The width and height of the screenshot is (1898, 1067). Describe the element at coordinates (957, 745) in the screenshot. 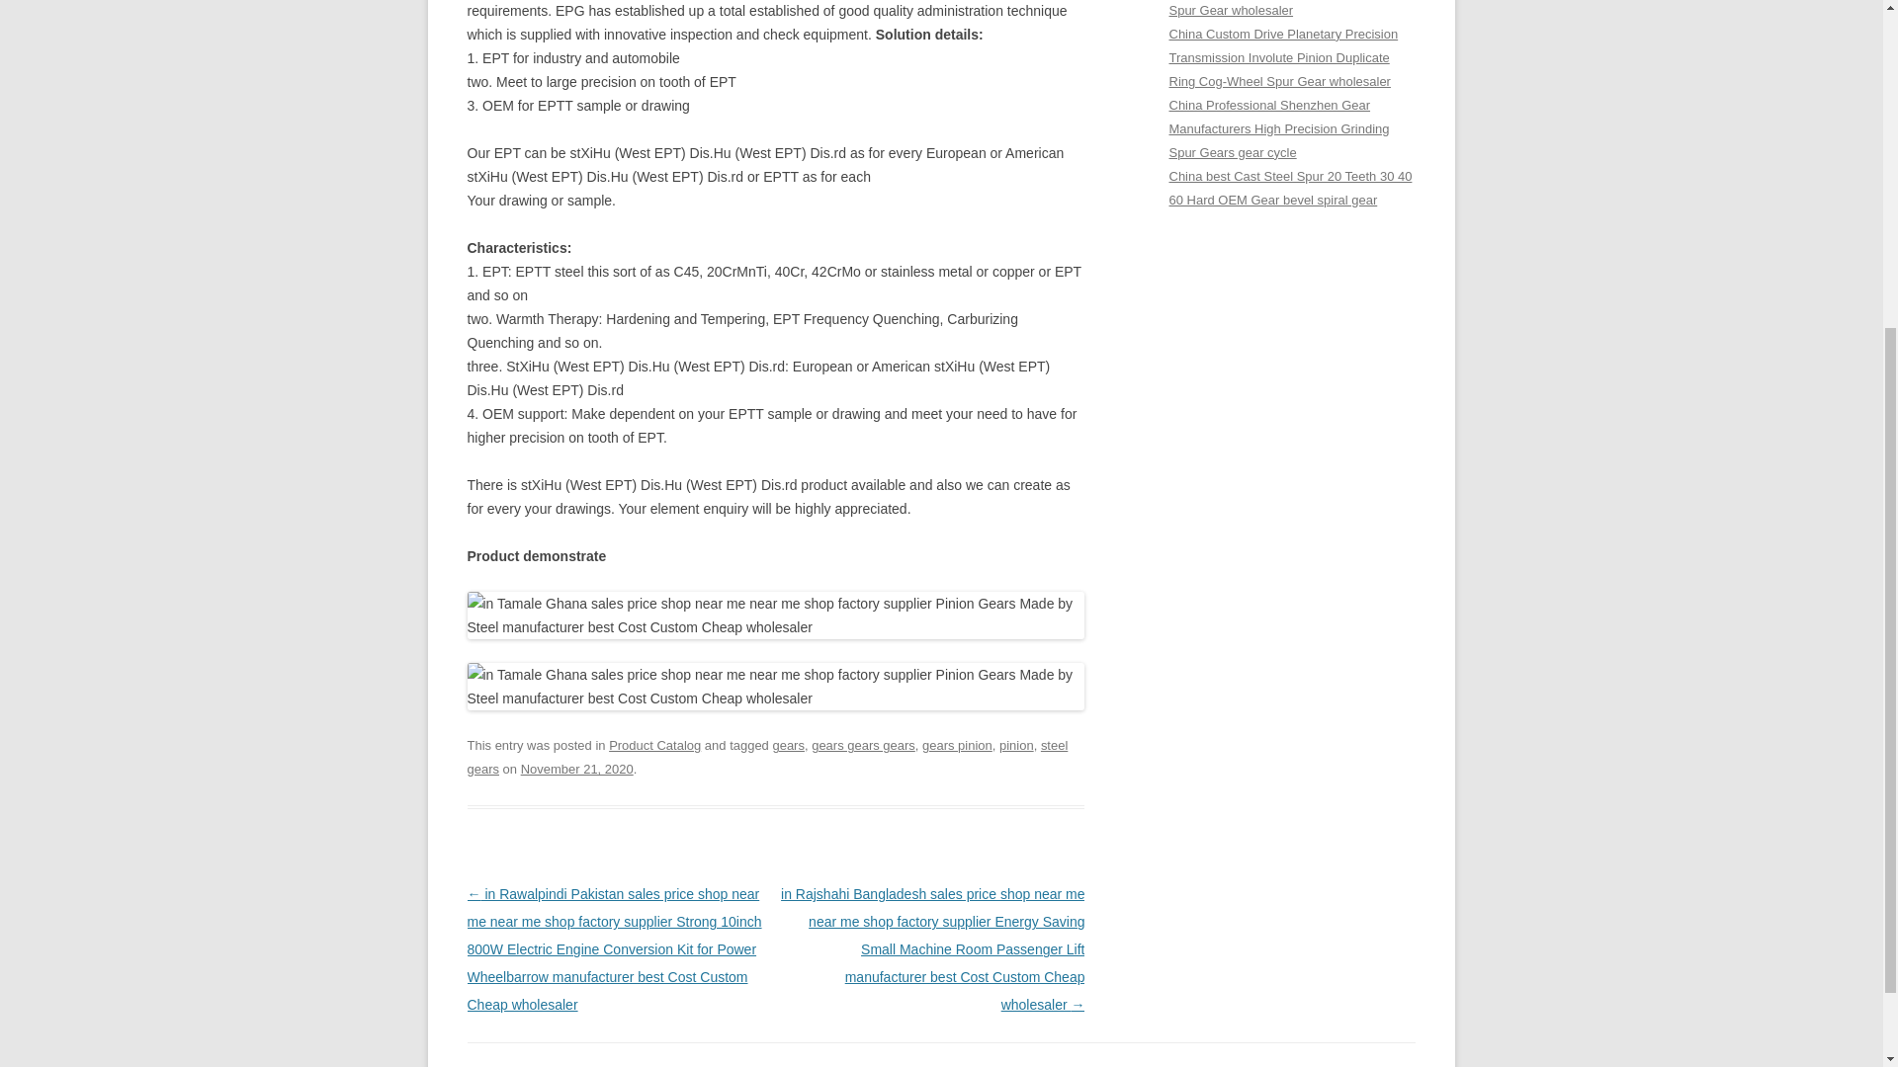

I see `gears pinion` at that location.